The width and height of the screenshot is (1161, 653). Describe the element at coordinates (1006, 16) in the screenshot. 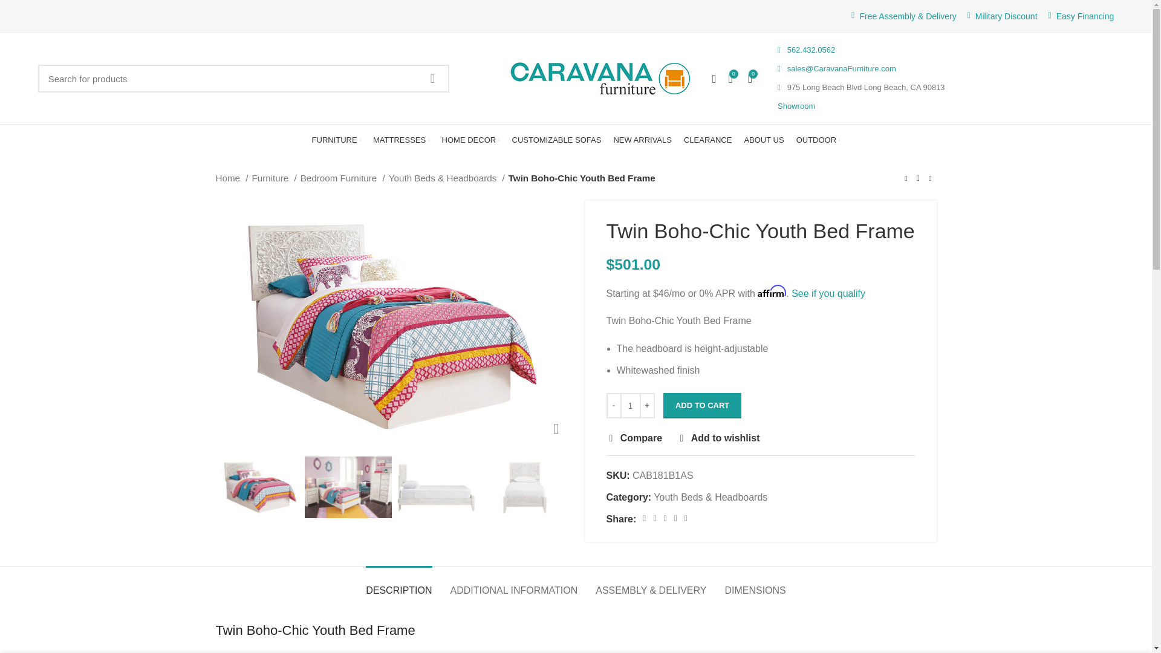

I see `Military Discount` at that location.